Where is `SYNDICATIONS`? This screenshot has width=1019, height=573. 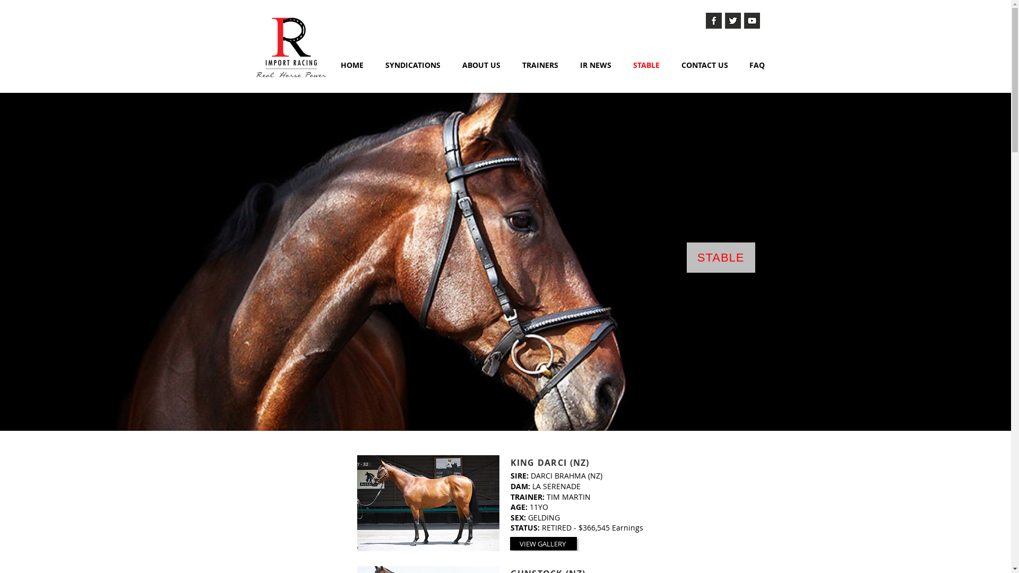
SYNDICATIONS is located at coordinates (413, 65).